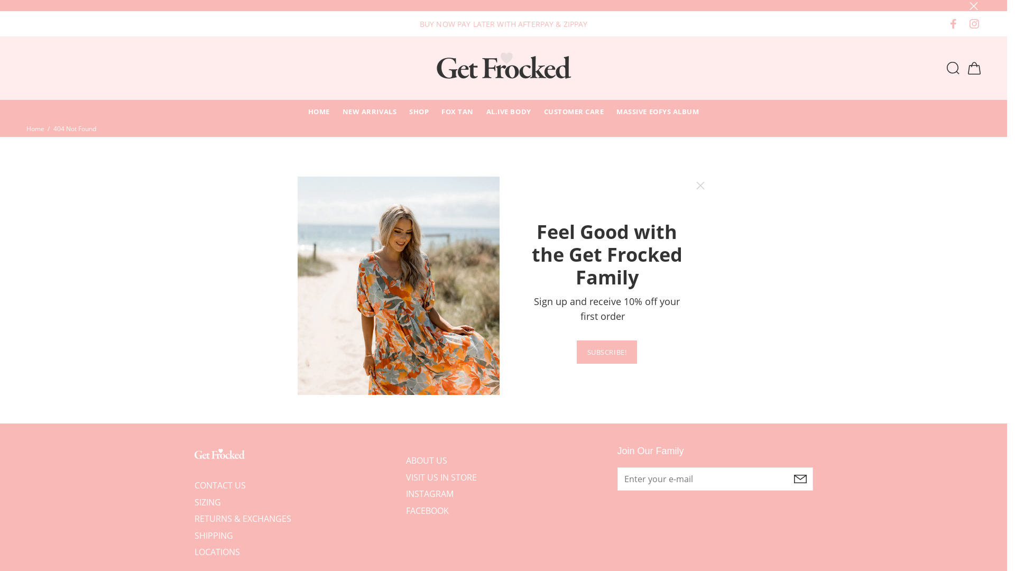 The image size is (1015, 571). What do you see at coordinates (370, 111) in the screenshot?
I see `NEW ARRIVALS` at bounding box center [370, 111].